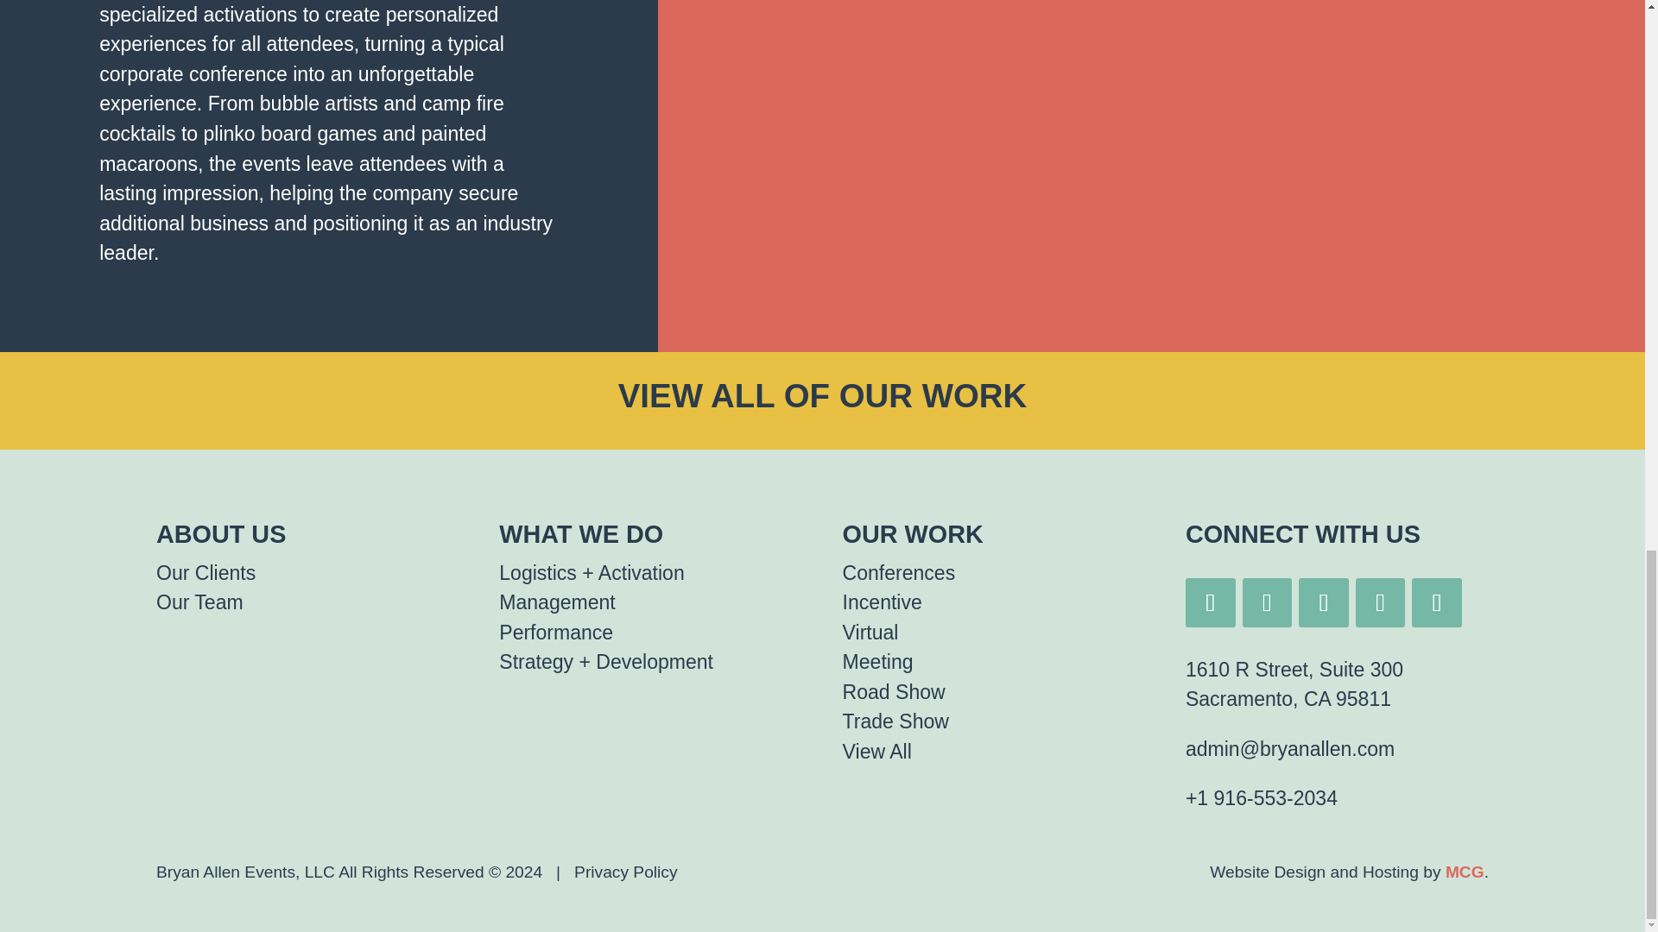  Describe the element at coordinates (895, 721) in the screenshot. I see `Trade Show` at that location.